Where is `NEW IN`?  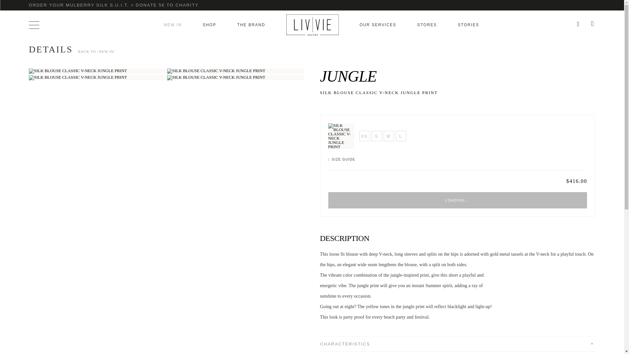 NEW IN is located at coordinates (173, 25).